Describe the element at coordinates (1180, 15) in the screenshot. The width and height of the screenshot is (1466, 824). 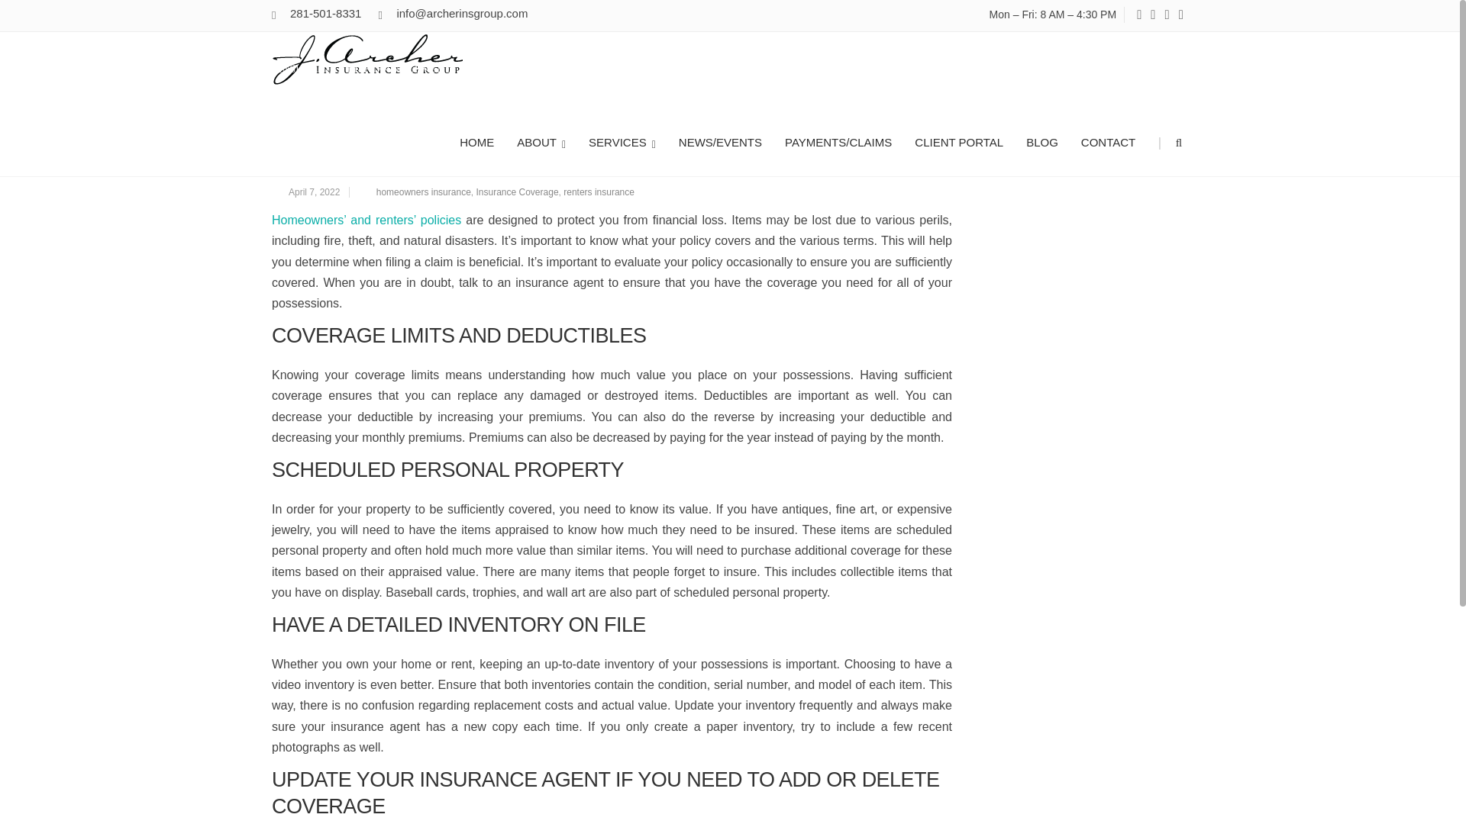
I see `Twitter` at that location.